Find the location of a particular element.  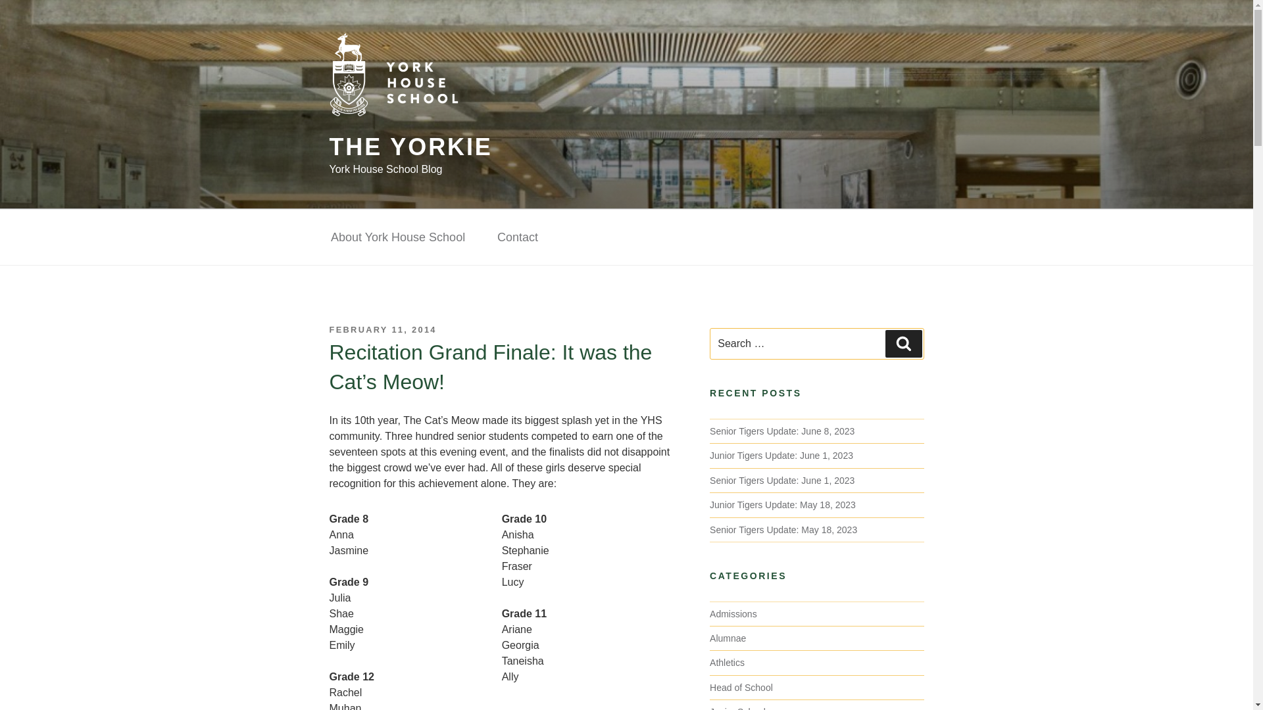

Athletics is located at coordinates (728, 663).